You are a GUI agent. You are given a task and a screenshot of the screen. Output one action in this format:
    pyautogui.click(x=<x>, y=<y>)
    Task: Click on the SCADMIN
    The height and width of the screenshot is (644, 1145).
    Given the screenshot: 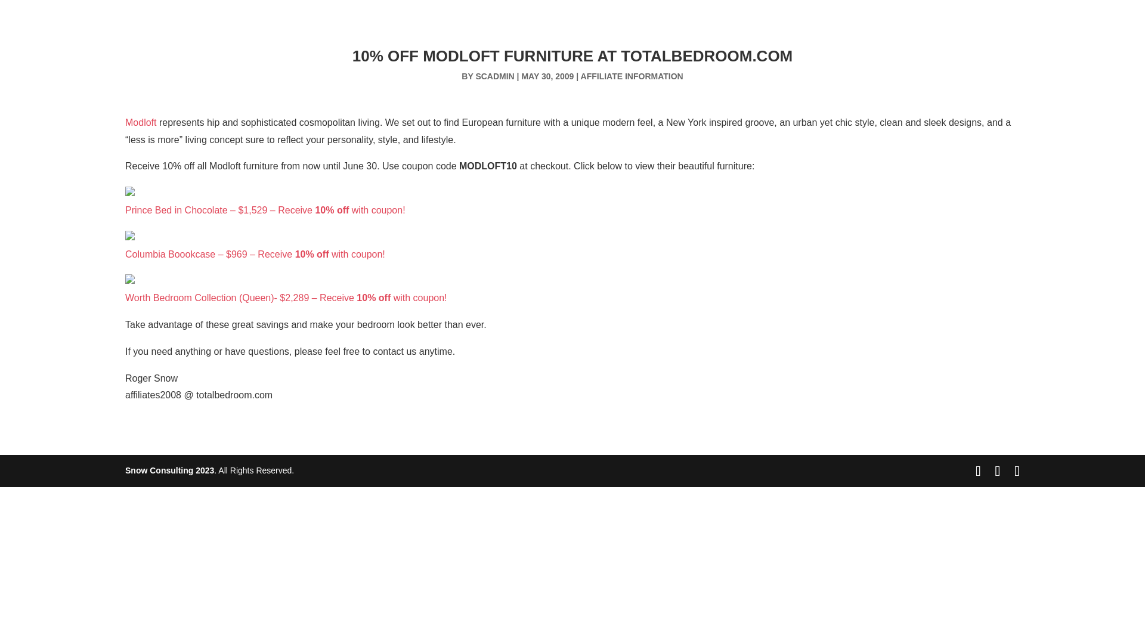 What is the action you would take?
    pyautogui.click(x=494, y=76)
    